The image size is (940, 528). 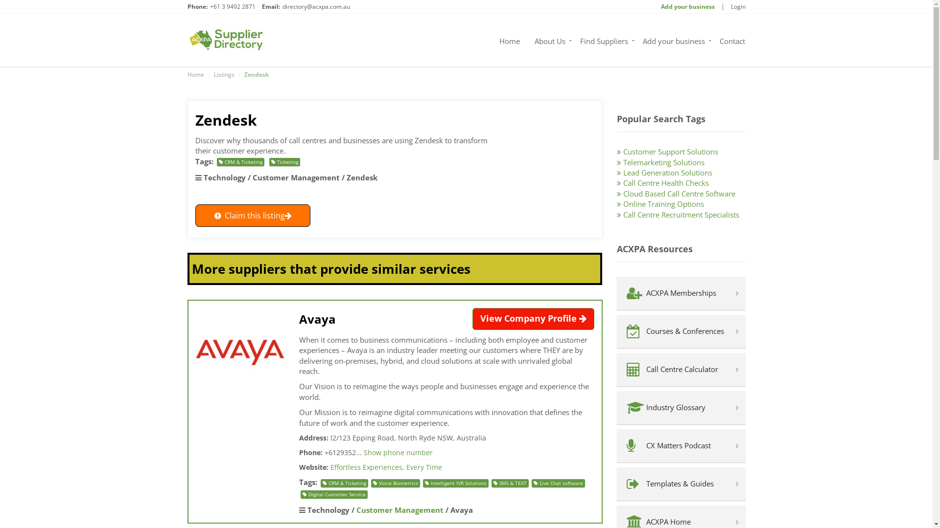 I want to click on Show phone number, so click(x=398, y=453).